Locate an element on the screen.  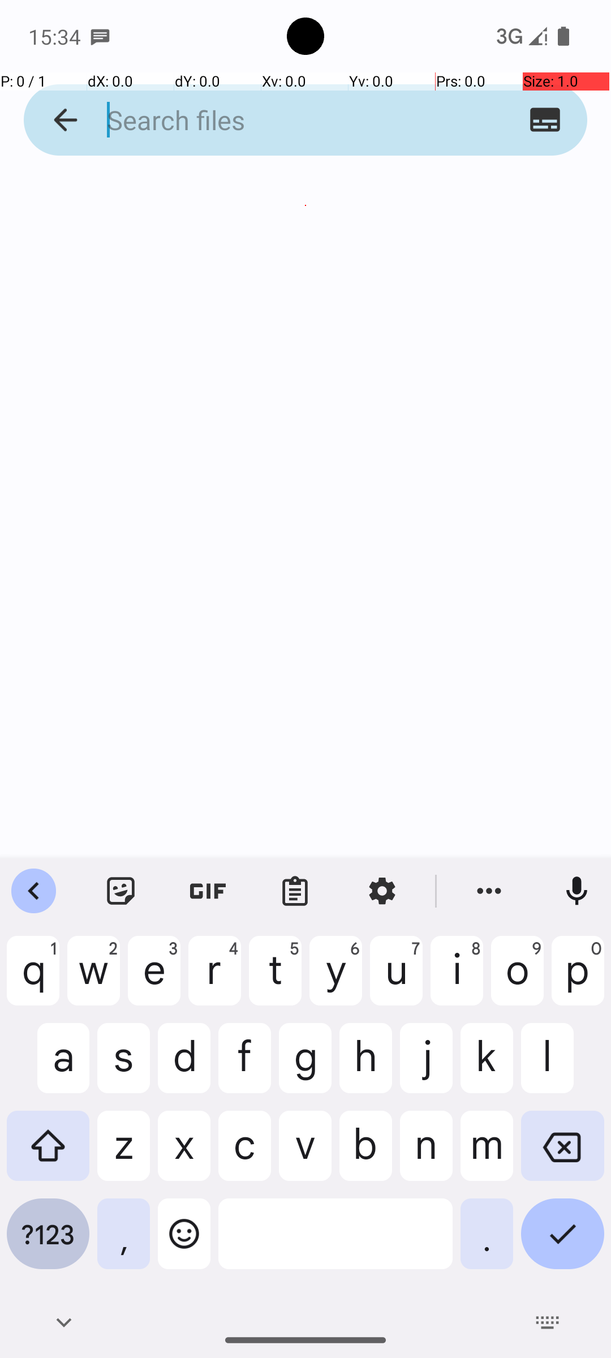
Toggle filename visibility is located at coordinates (545, 120).